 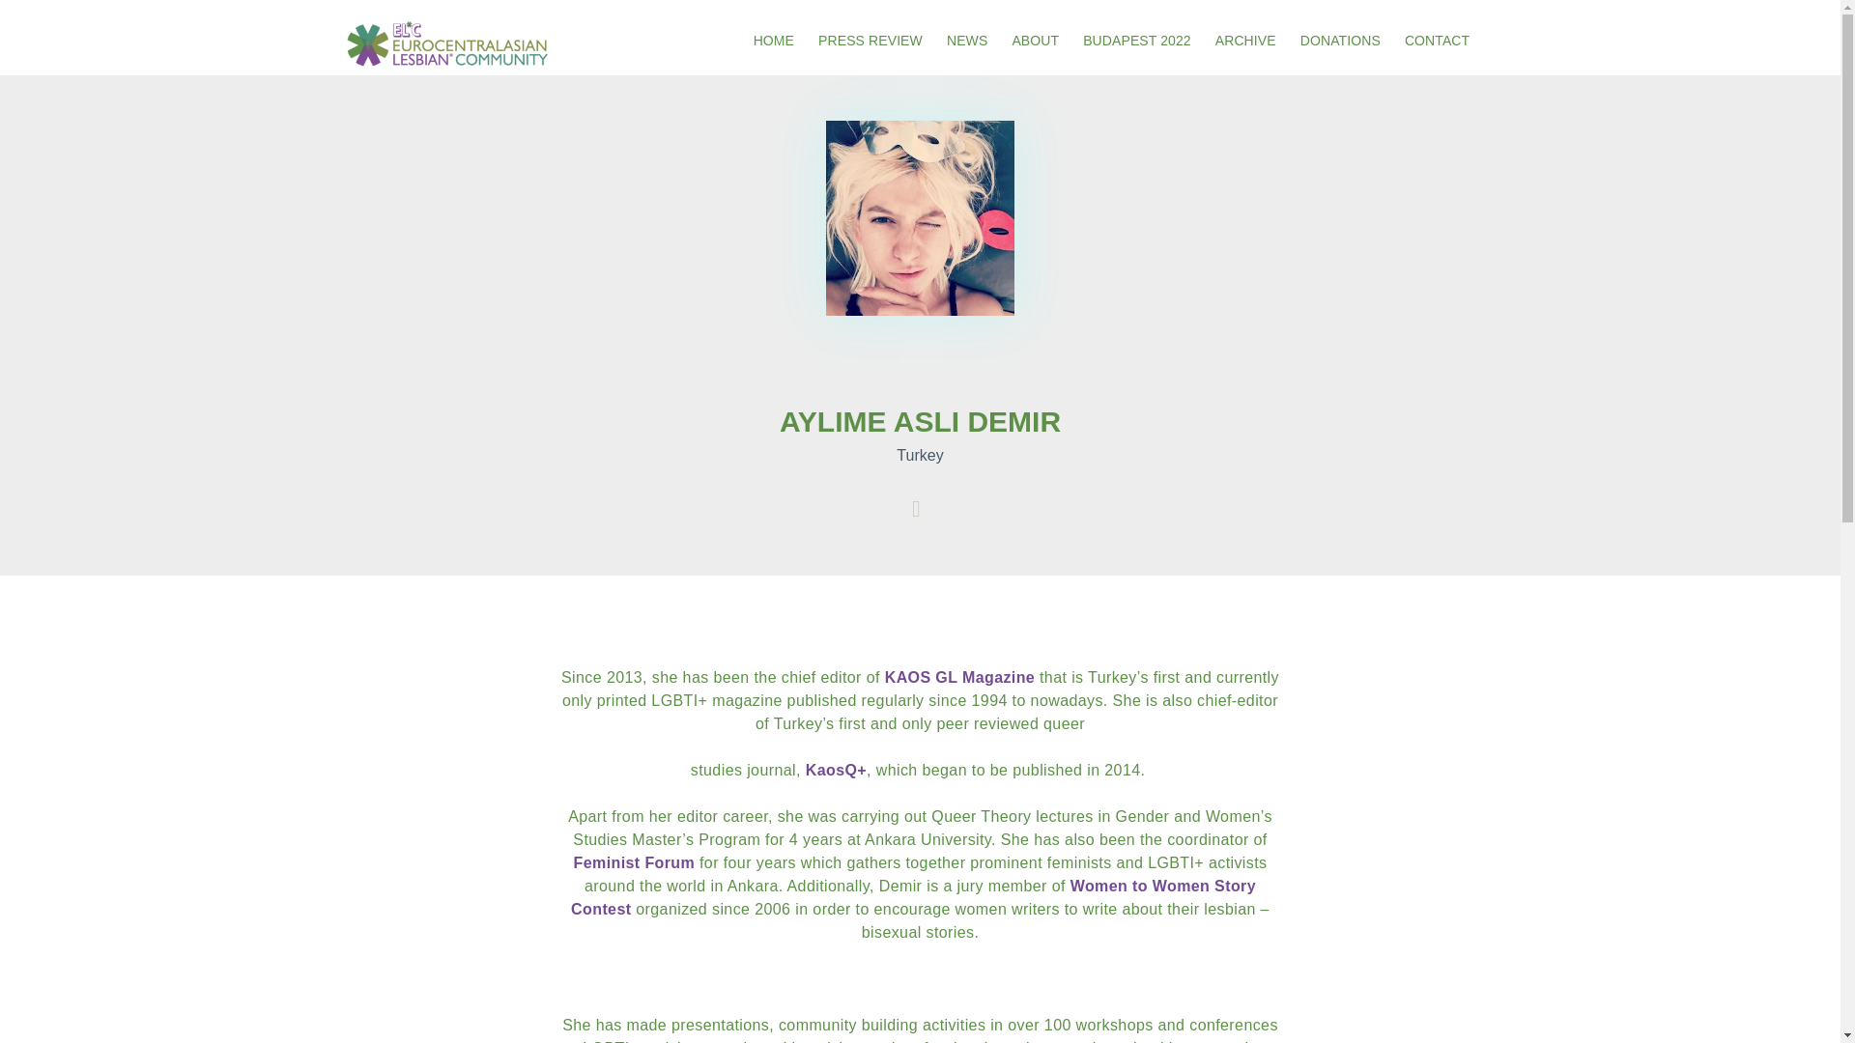 I want to click on Feminist Forum, so click(x=634, y=861).